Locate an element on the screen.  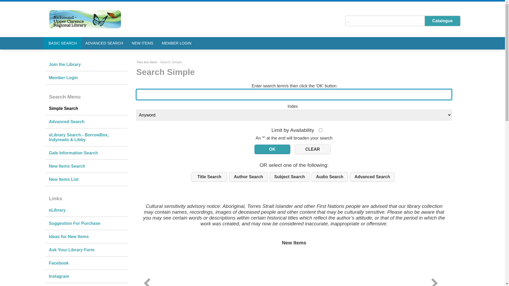
New Items Search is located at coordinates (86, 166).